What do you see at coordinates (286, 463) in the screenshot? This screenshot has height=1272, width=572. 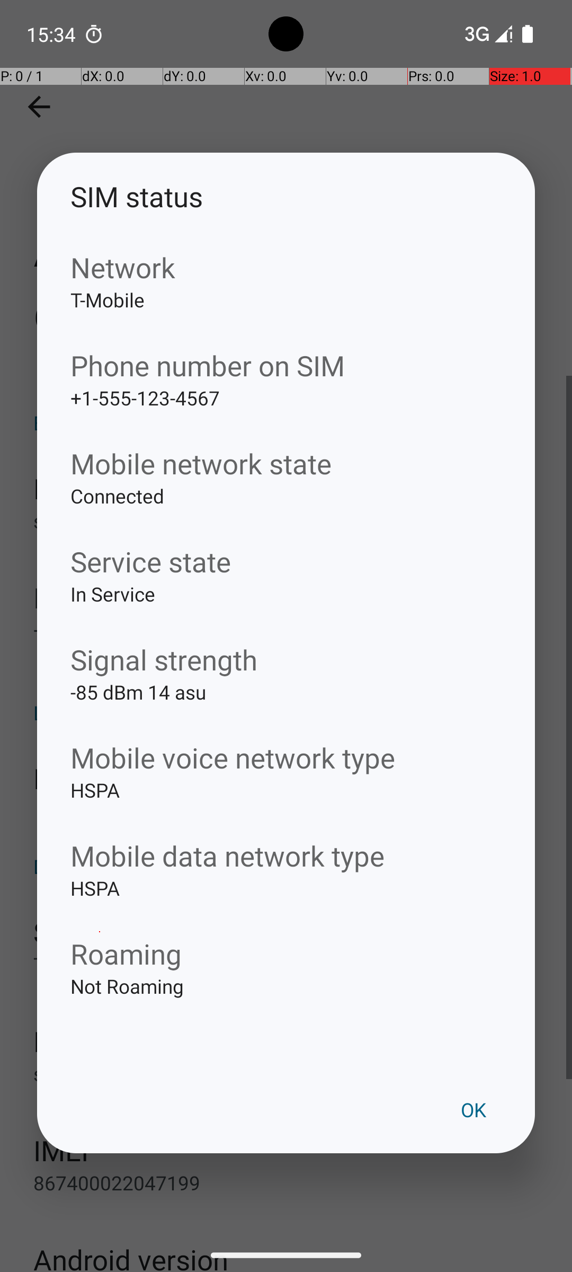 I see `Mobile network state` at bounding box center [286, 463].